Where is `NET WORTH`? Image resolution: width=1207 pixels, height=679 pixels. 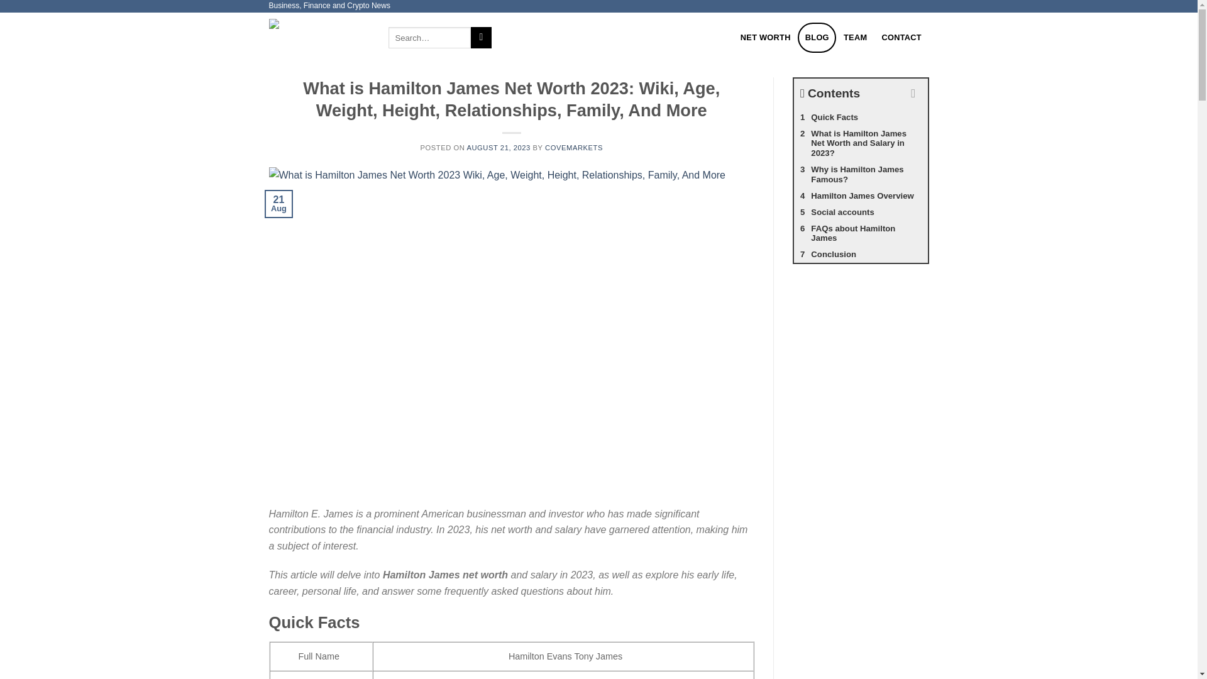
NET WORTH is located at coordinates (765, 38).